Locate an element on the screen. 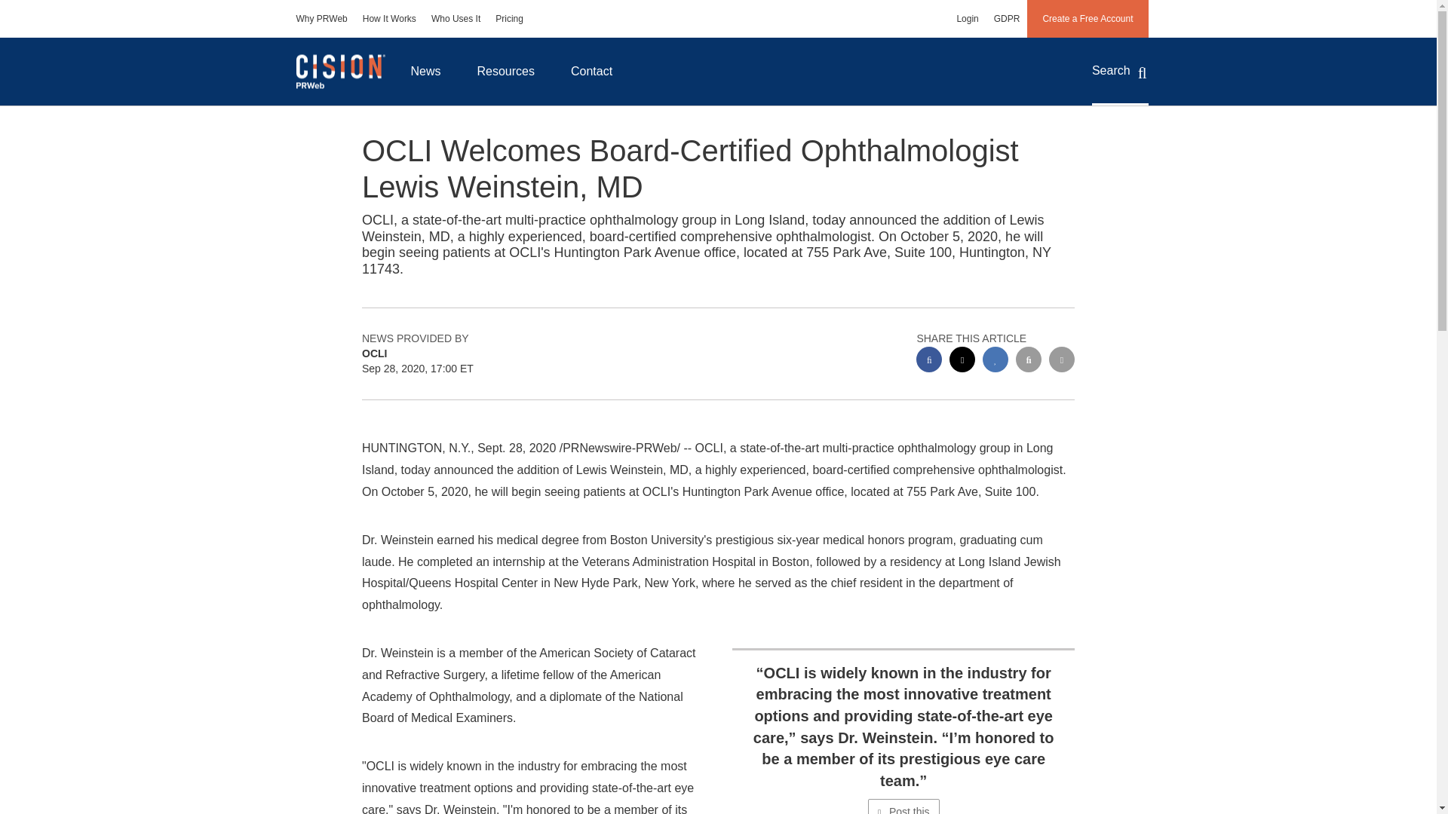 The height and width of the screenshot is (814, 1448). GDPR is located at coordinates (1007, 18).